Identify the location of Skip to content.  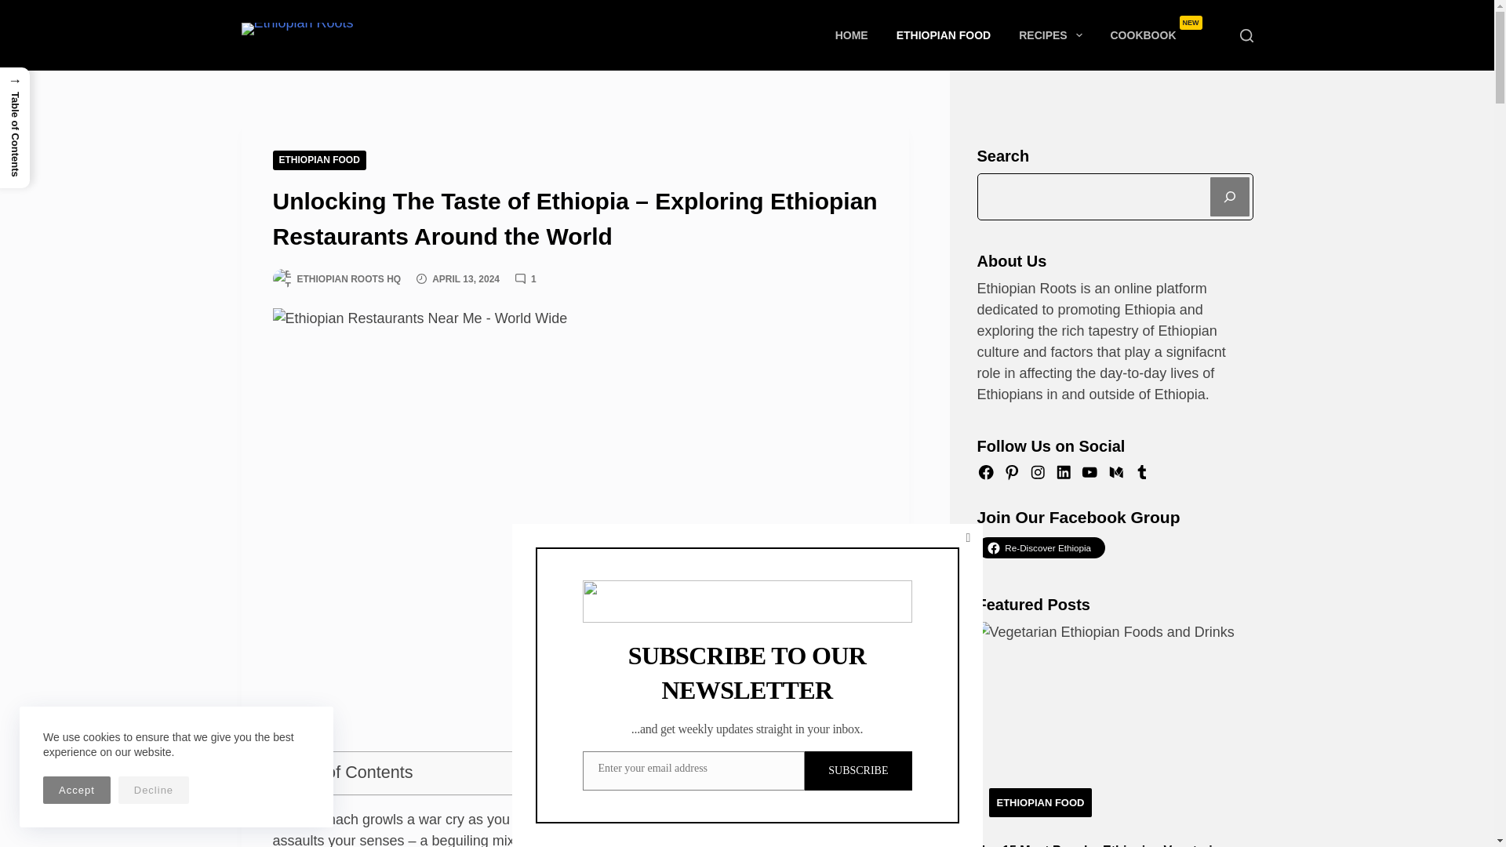
(318, 160).